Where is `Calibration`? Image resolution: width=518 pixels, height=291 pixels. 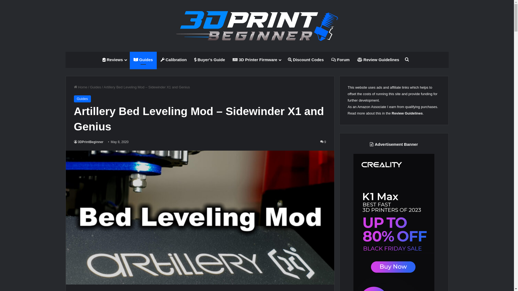
Calibration is located at coordinates (174, 60).